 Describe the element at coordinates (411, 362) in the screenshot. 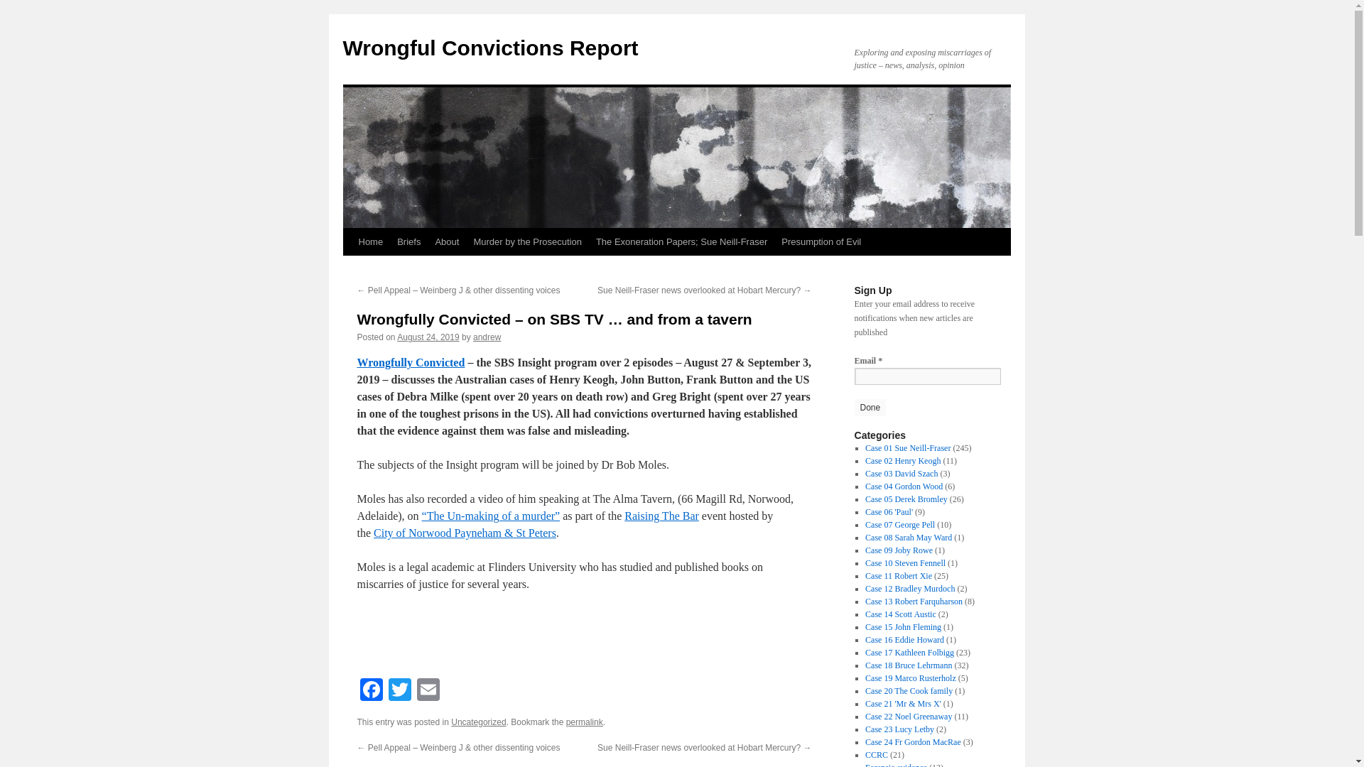

I see `Wrongfully Convicted` at that location.